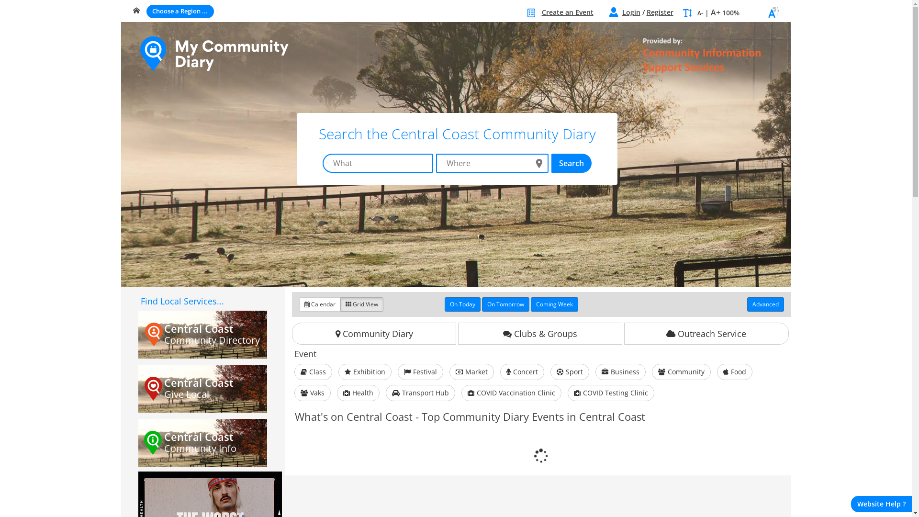  Describe the element at coordinates (358, 393) in the screenshot. I see `Health` at that location.